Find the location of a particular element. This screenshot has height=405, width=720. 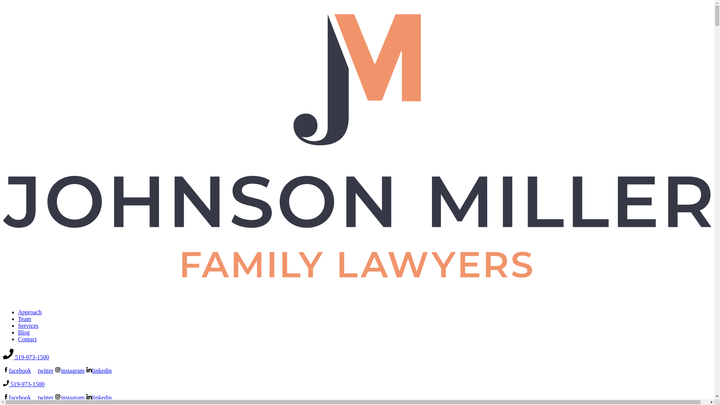

Blog is located at coordinates (24, 332).